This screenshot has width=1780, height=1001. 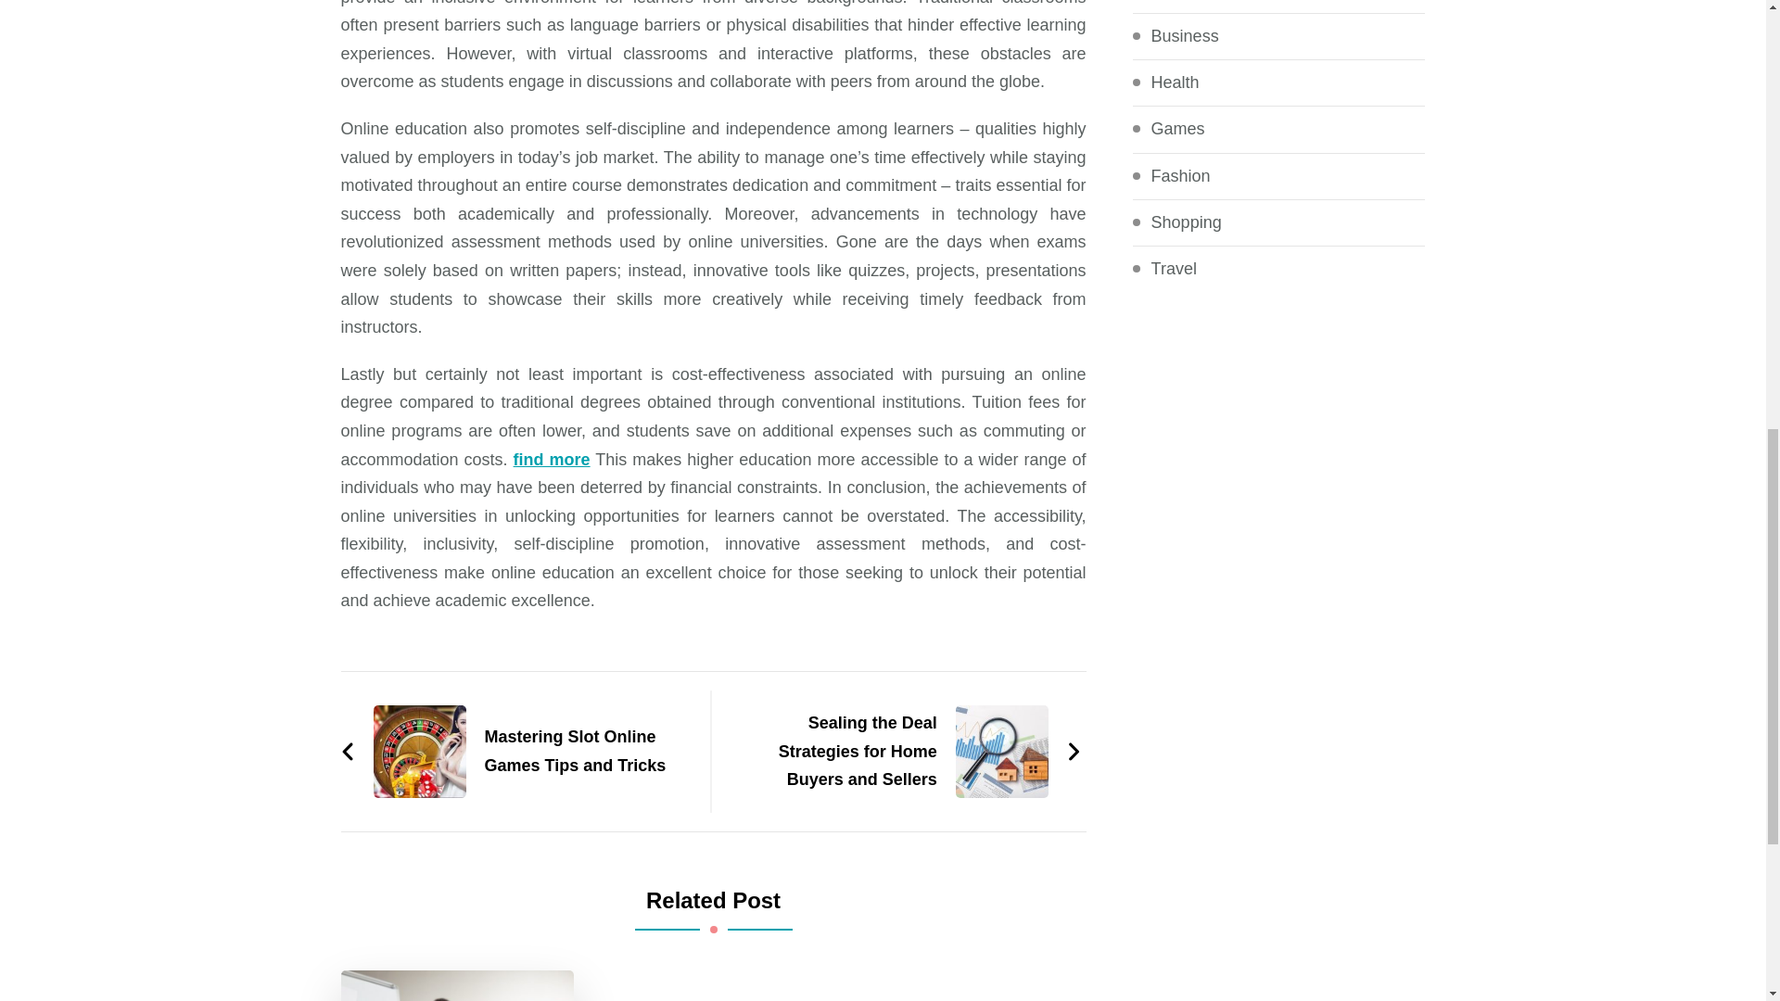 I want to click on find more, so click(x=553, y=460).